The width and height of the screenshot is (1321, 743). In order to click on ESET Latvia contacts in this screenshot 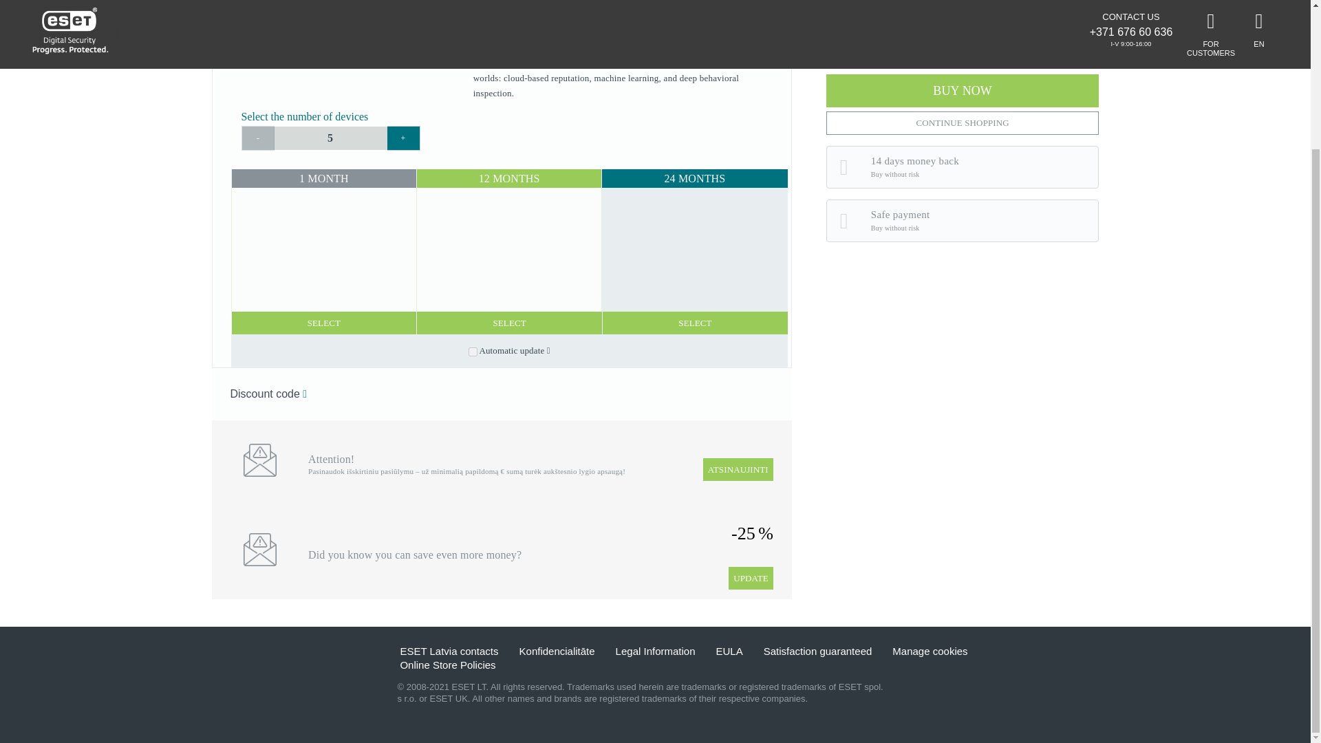, I will do `click(449, 651)`.